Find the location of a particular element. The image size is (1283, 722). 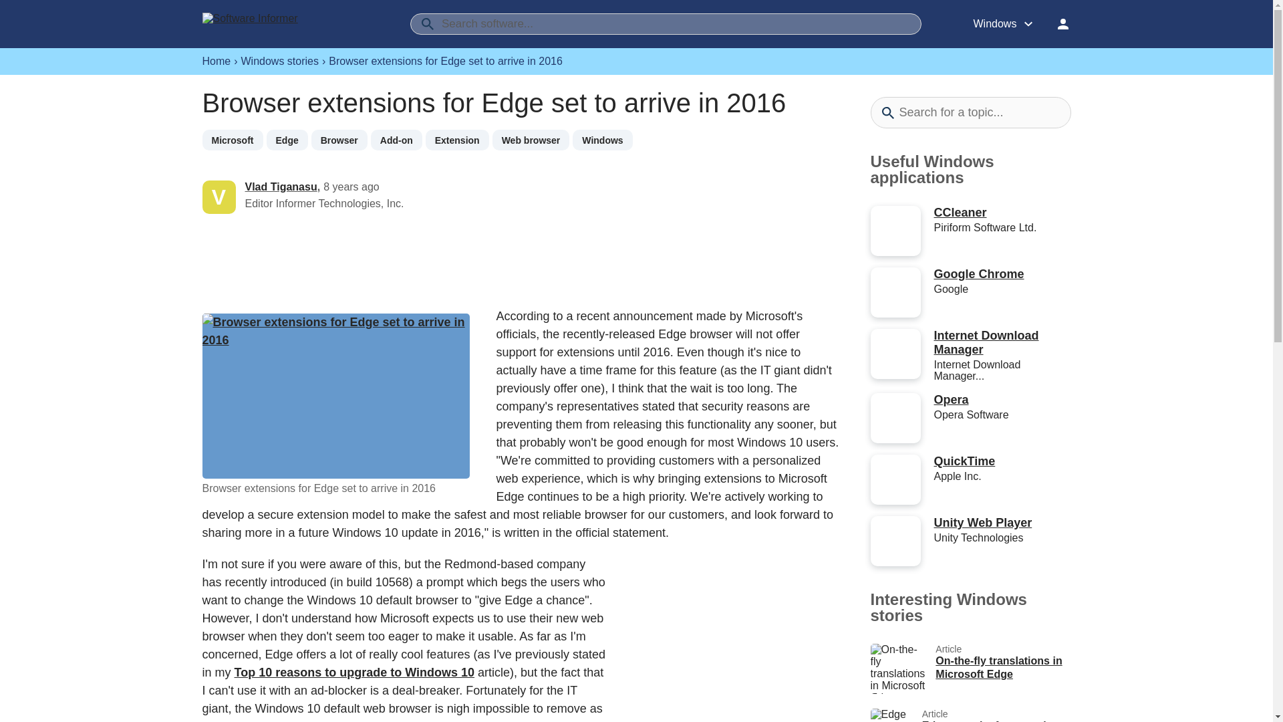

Edge is located at coordinates (286, 140).